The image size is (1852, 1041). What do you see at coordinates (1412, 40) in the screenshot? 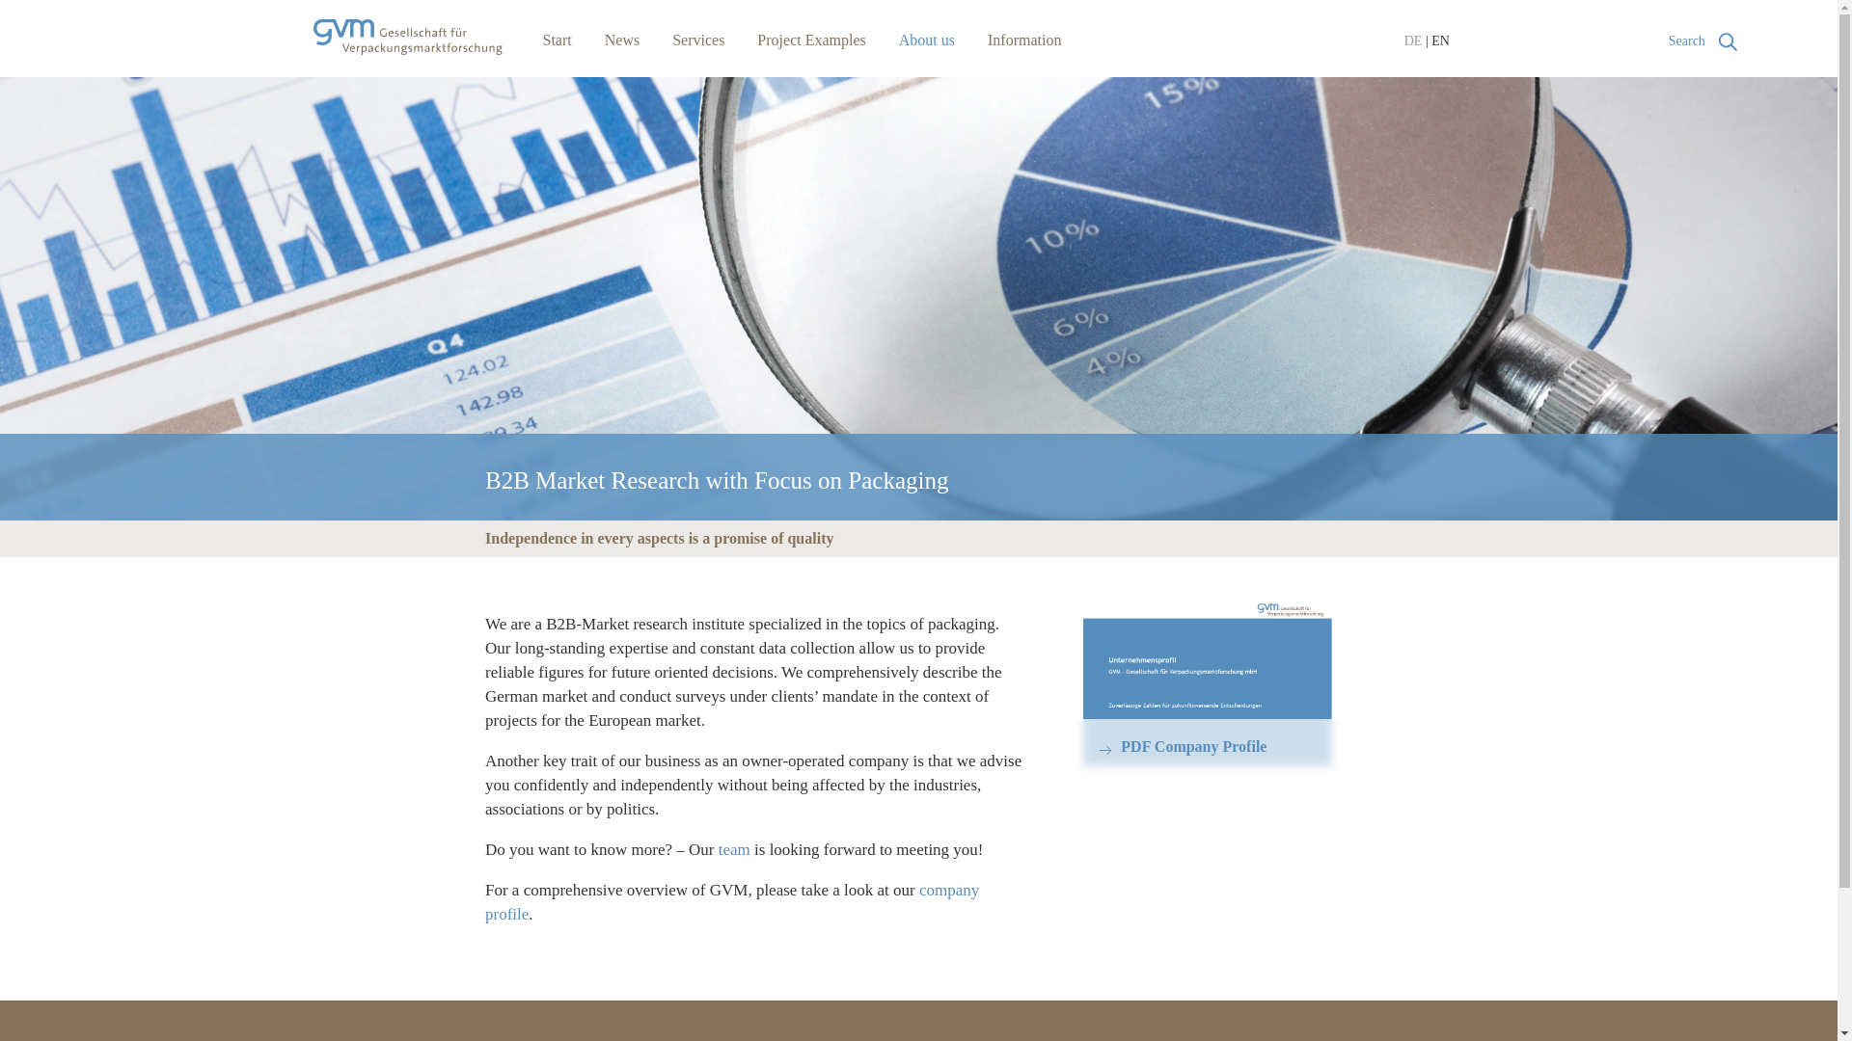
I see `DE` at bounding box center [1412, 40].